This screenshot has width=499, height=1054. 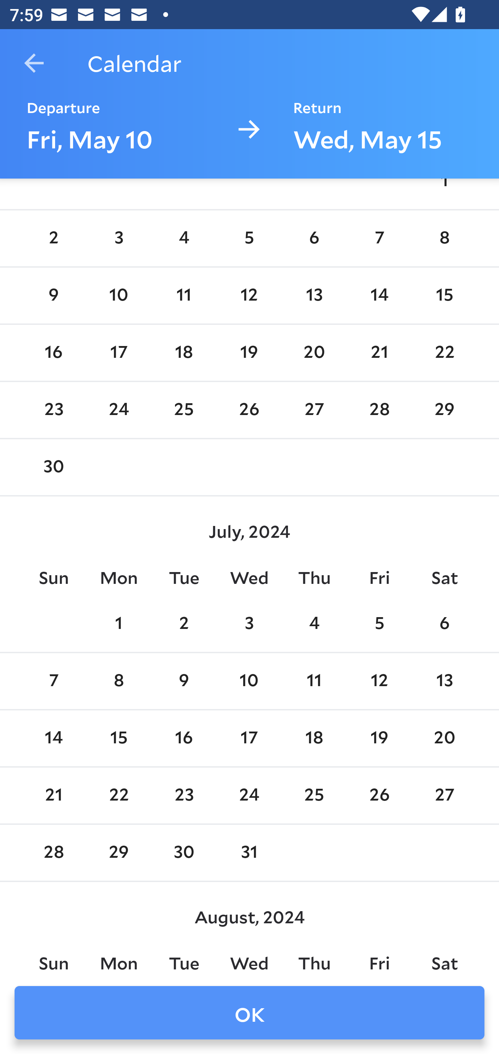 What do you see at coordinates (379, 238) in the screenshot?
I see `7` at bounding box center [379, 238].